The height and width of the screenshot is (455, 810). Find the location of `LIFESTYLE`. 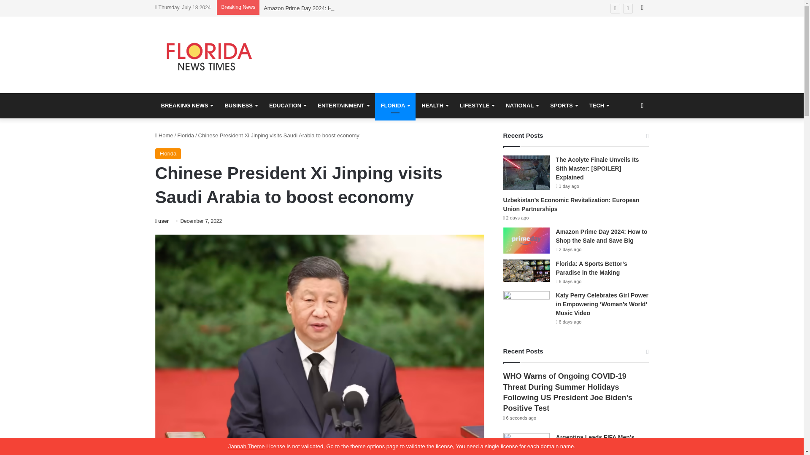

LIFESTYLE is located at coordinates (477, 105).